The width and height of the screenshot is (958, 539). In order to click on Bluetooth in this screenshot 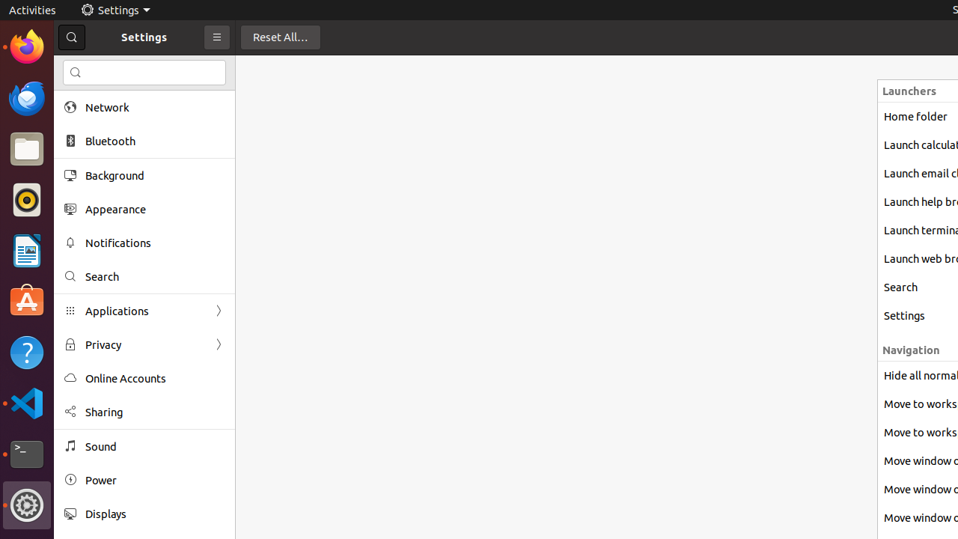, I will do `click(155, 141)`.